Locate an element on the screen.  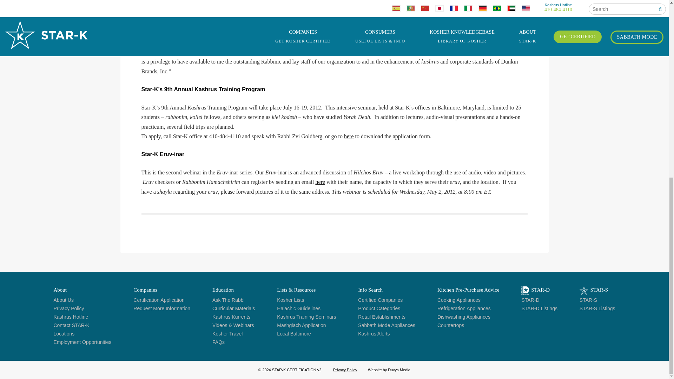
here is located at coordinates (349, 136).